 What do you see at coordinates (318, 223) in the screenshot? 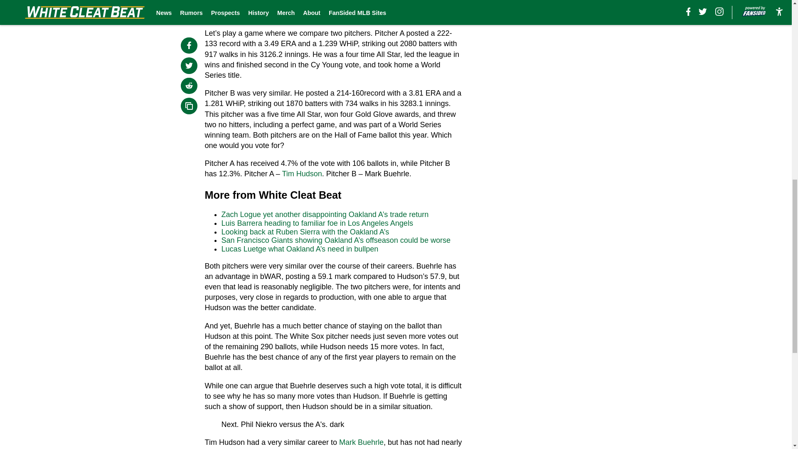
I see `Luis Barrera heading to familiar foe in Los Angeles Angels` at bounding box center [318, 223].